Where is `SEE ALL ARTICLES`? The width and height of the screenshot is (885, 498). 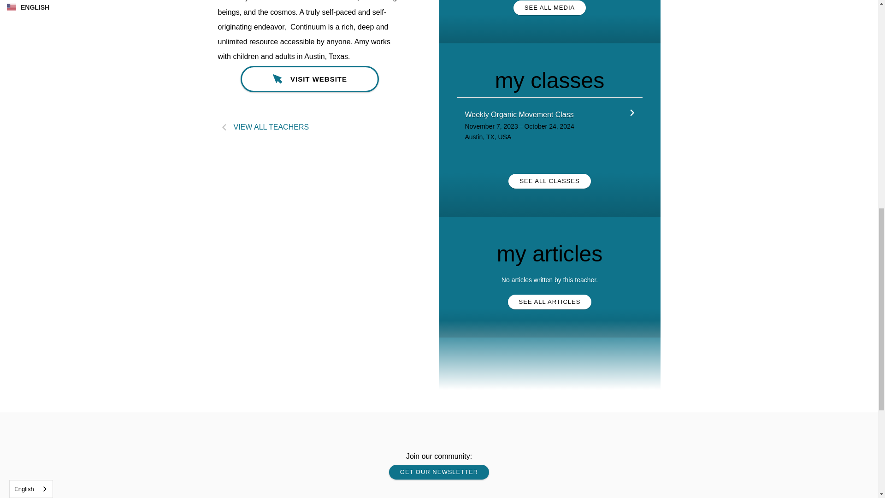 SEE ALL ARTICLES is located at coordinates (550, 302).